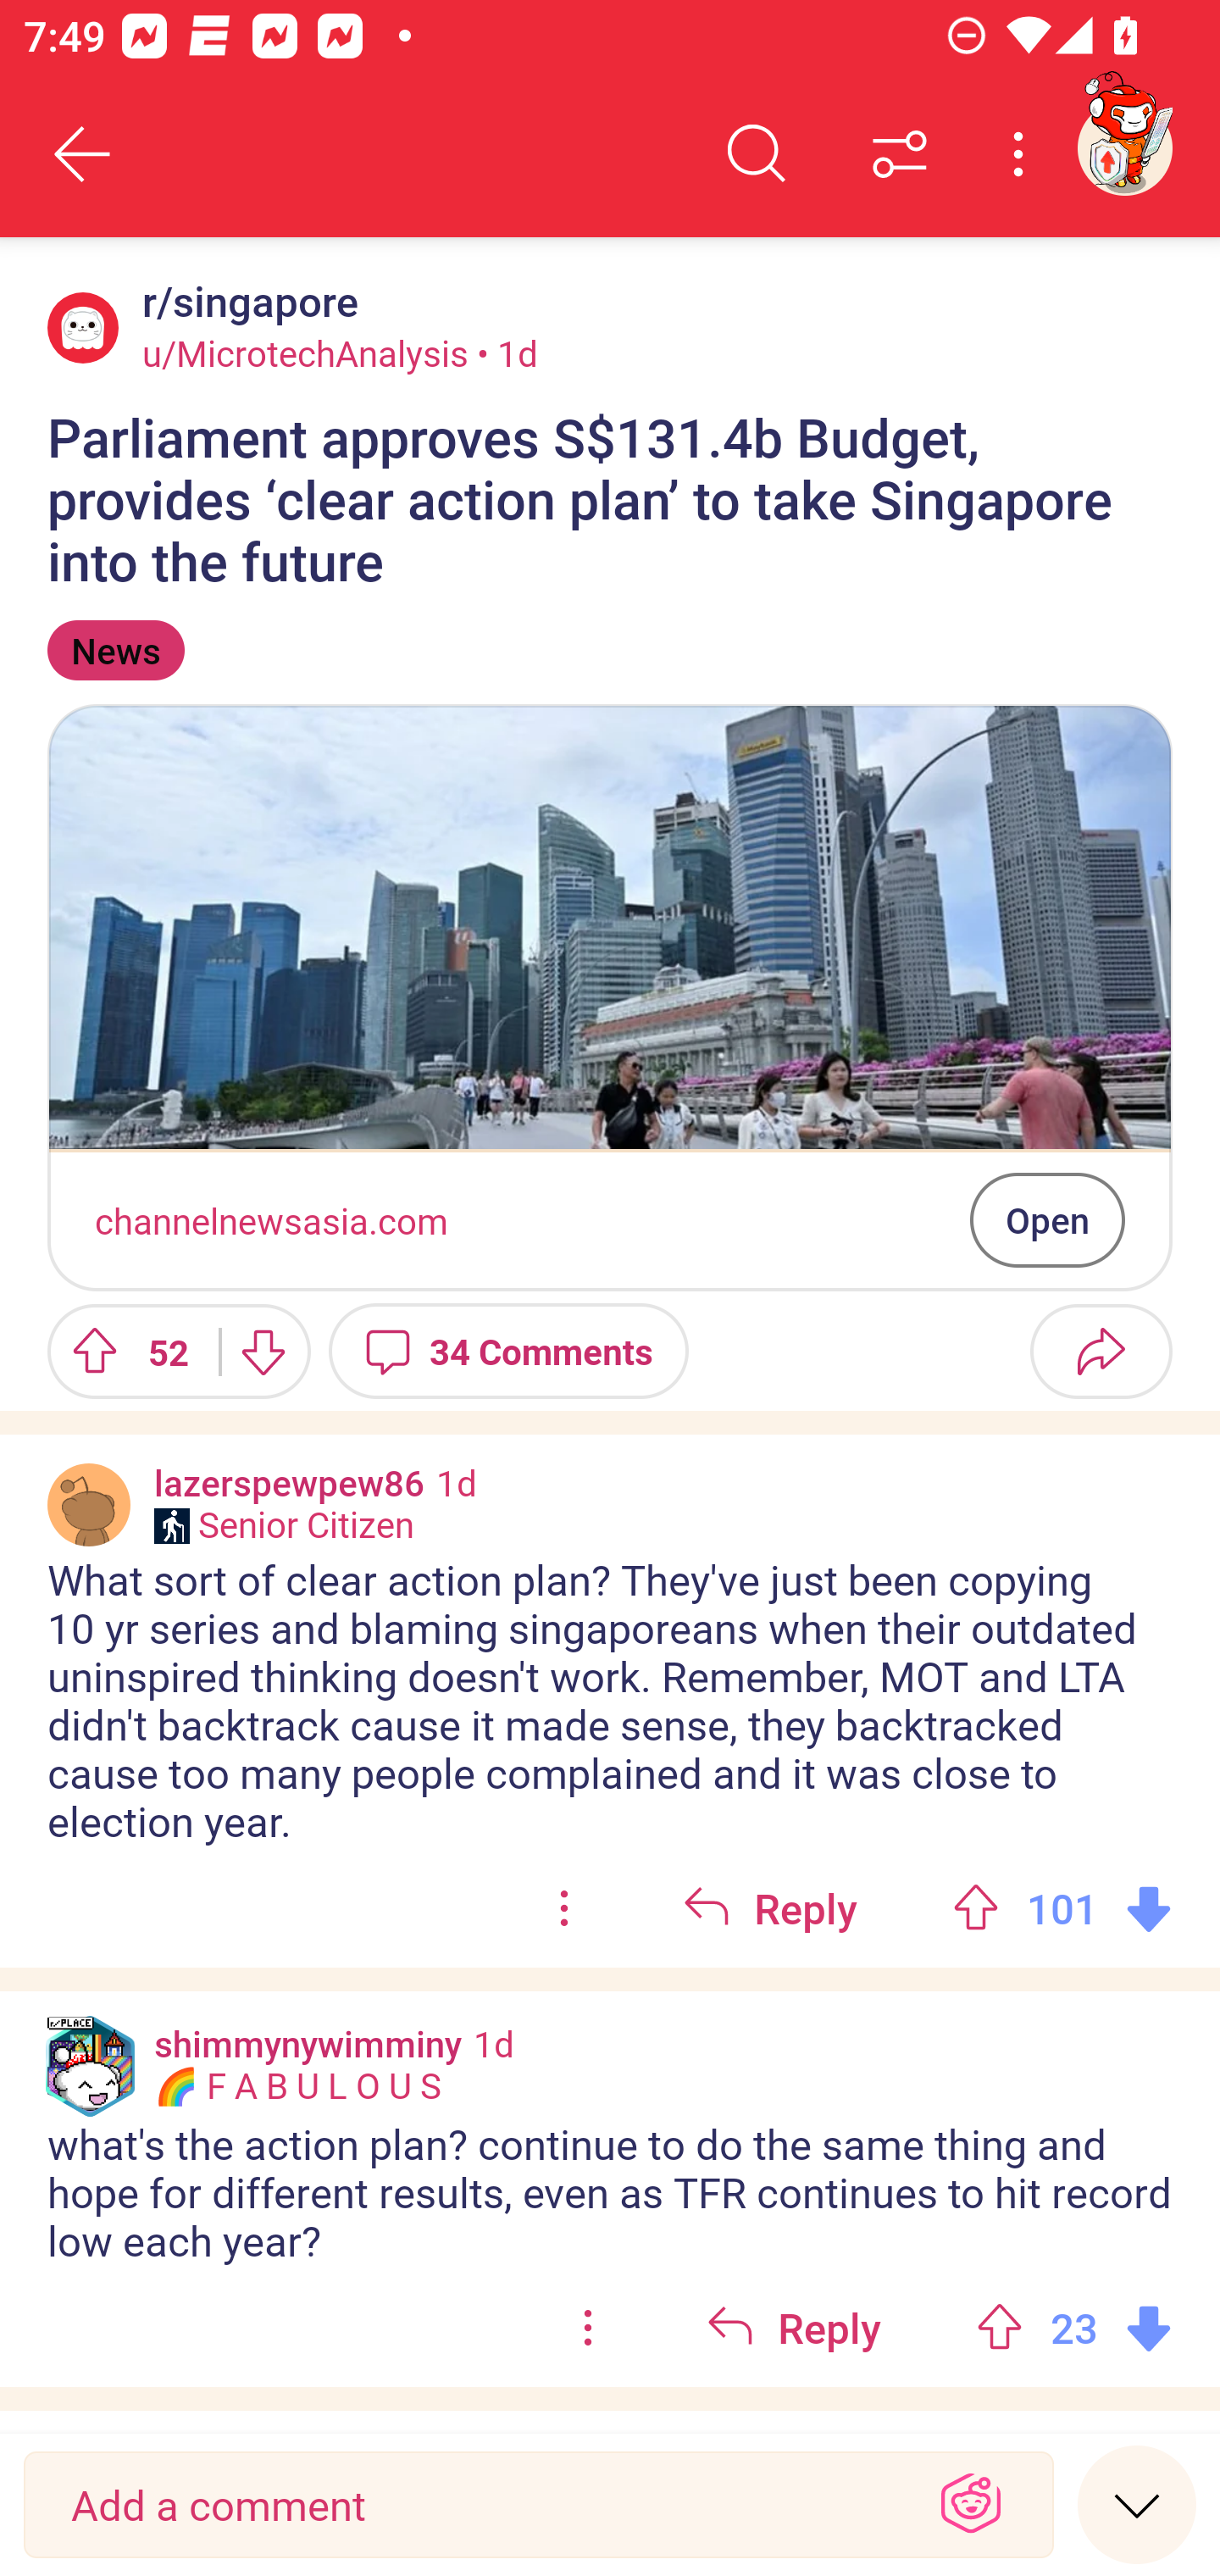 Image resolution: width=1220 pixels, height=2576 pixels. What do you see at coordinates (89, 1504) in the screenshot?
I see `Avatar` at bounding box center [89, 1504].